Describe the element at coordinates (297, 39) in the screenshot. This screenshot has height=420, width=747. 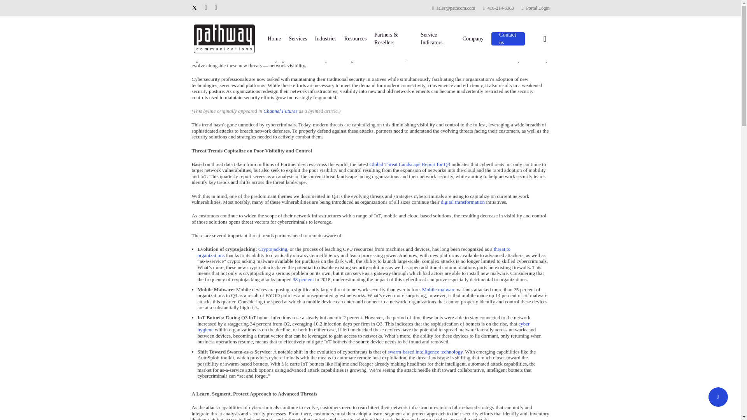
I see `Services` at that location.